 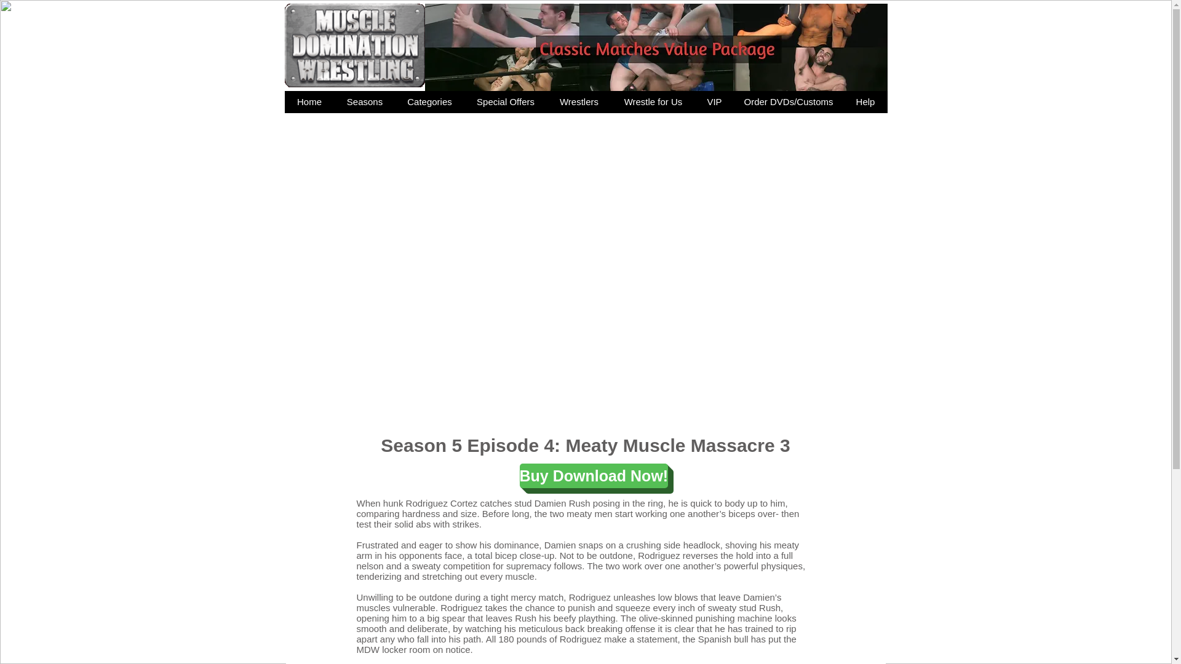 What do you see at coordinates (714, 101) in the screenshot?
I see `VIP` at bounding box center [714, 101].